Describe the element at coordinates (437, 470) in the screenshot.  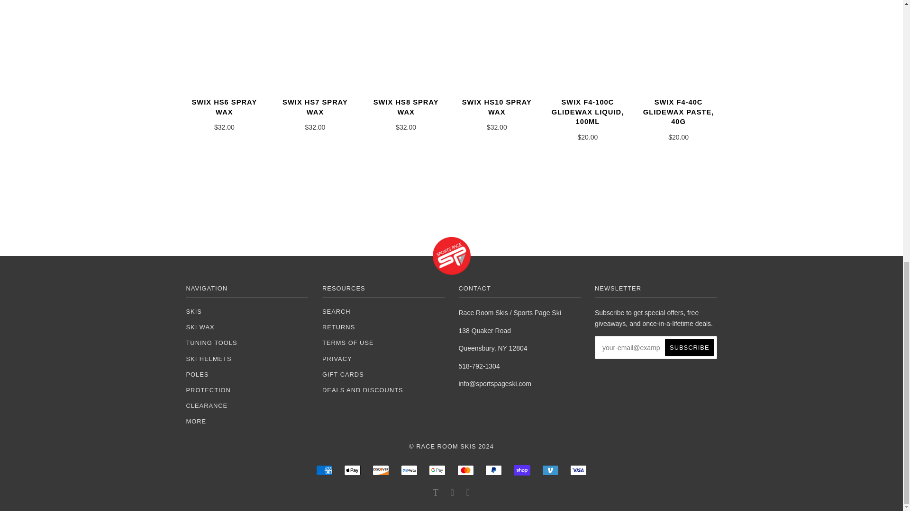
I see `GOOGLE PAY` at that location.